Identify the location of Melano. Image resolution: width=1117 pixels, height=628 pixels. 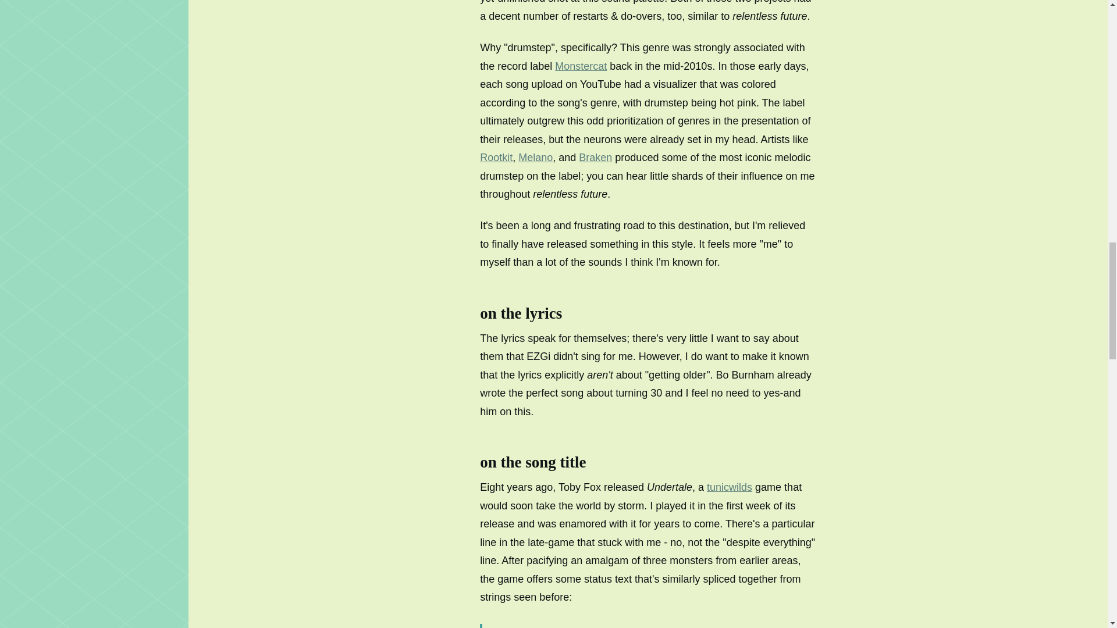
(535, 157).